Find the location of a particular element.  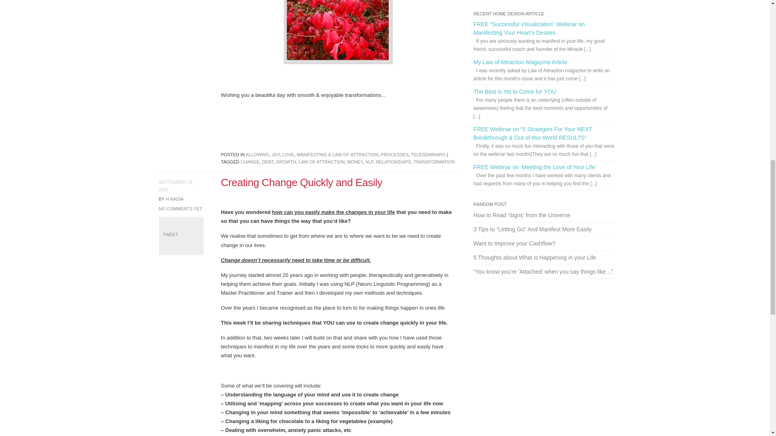

RELATIONSHIPS is located at coordinates (393, 162).